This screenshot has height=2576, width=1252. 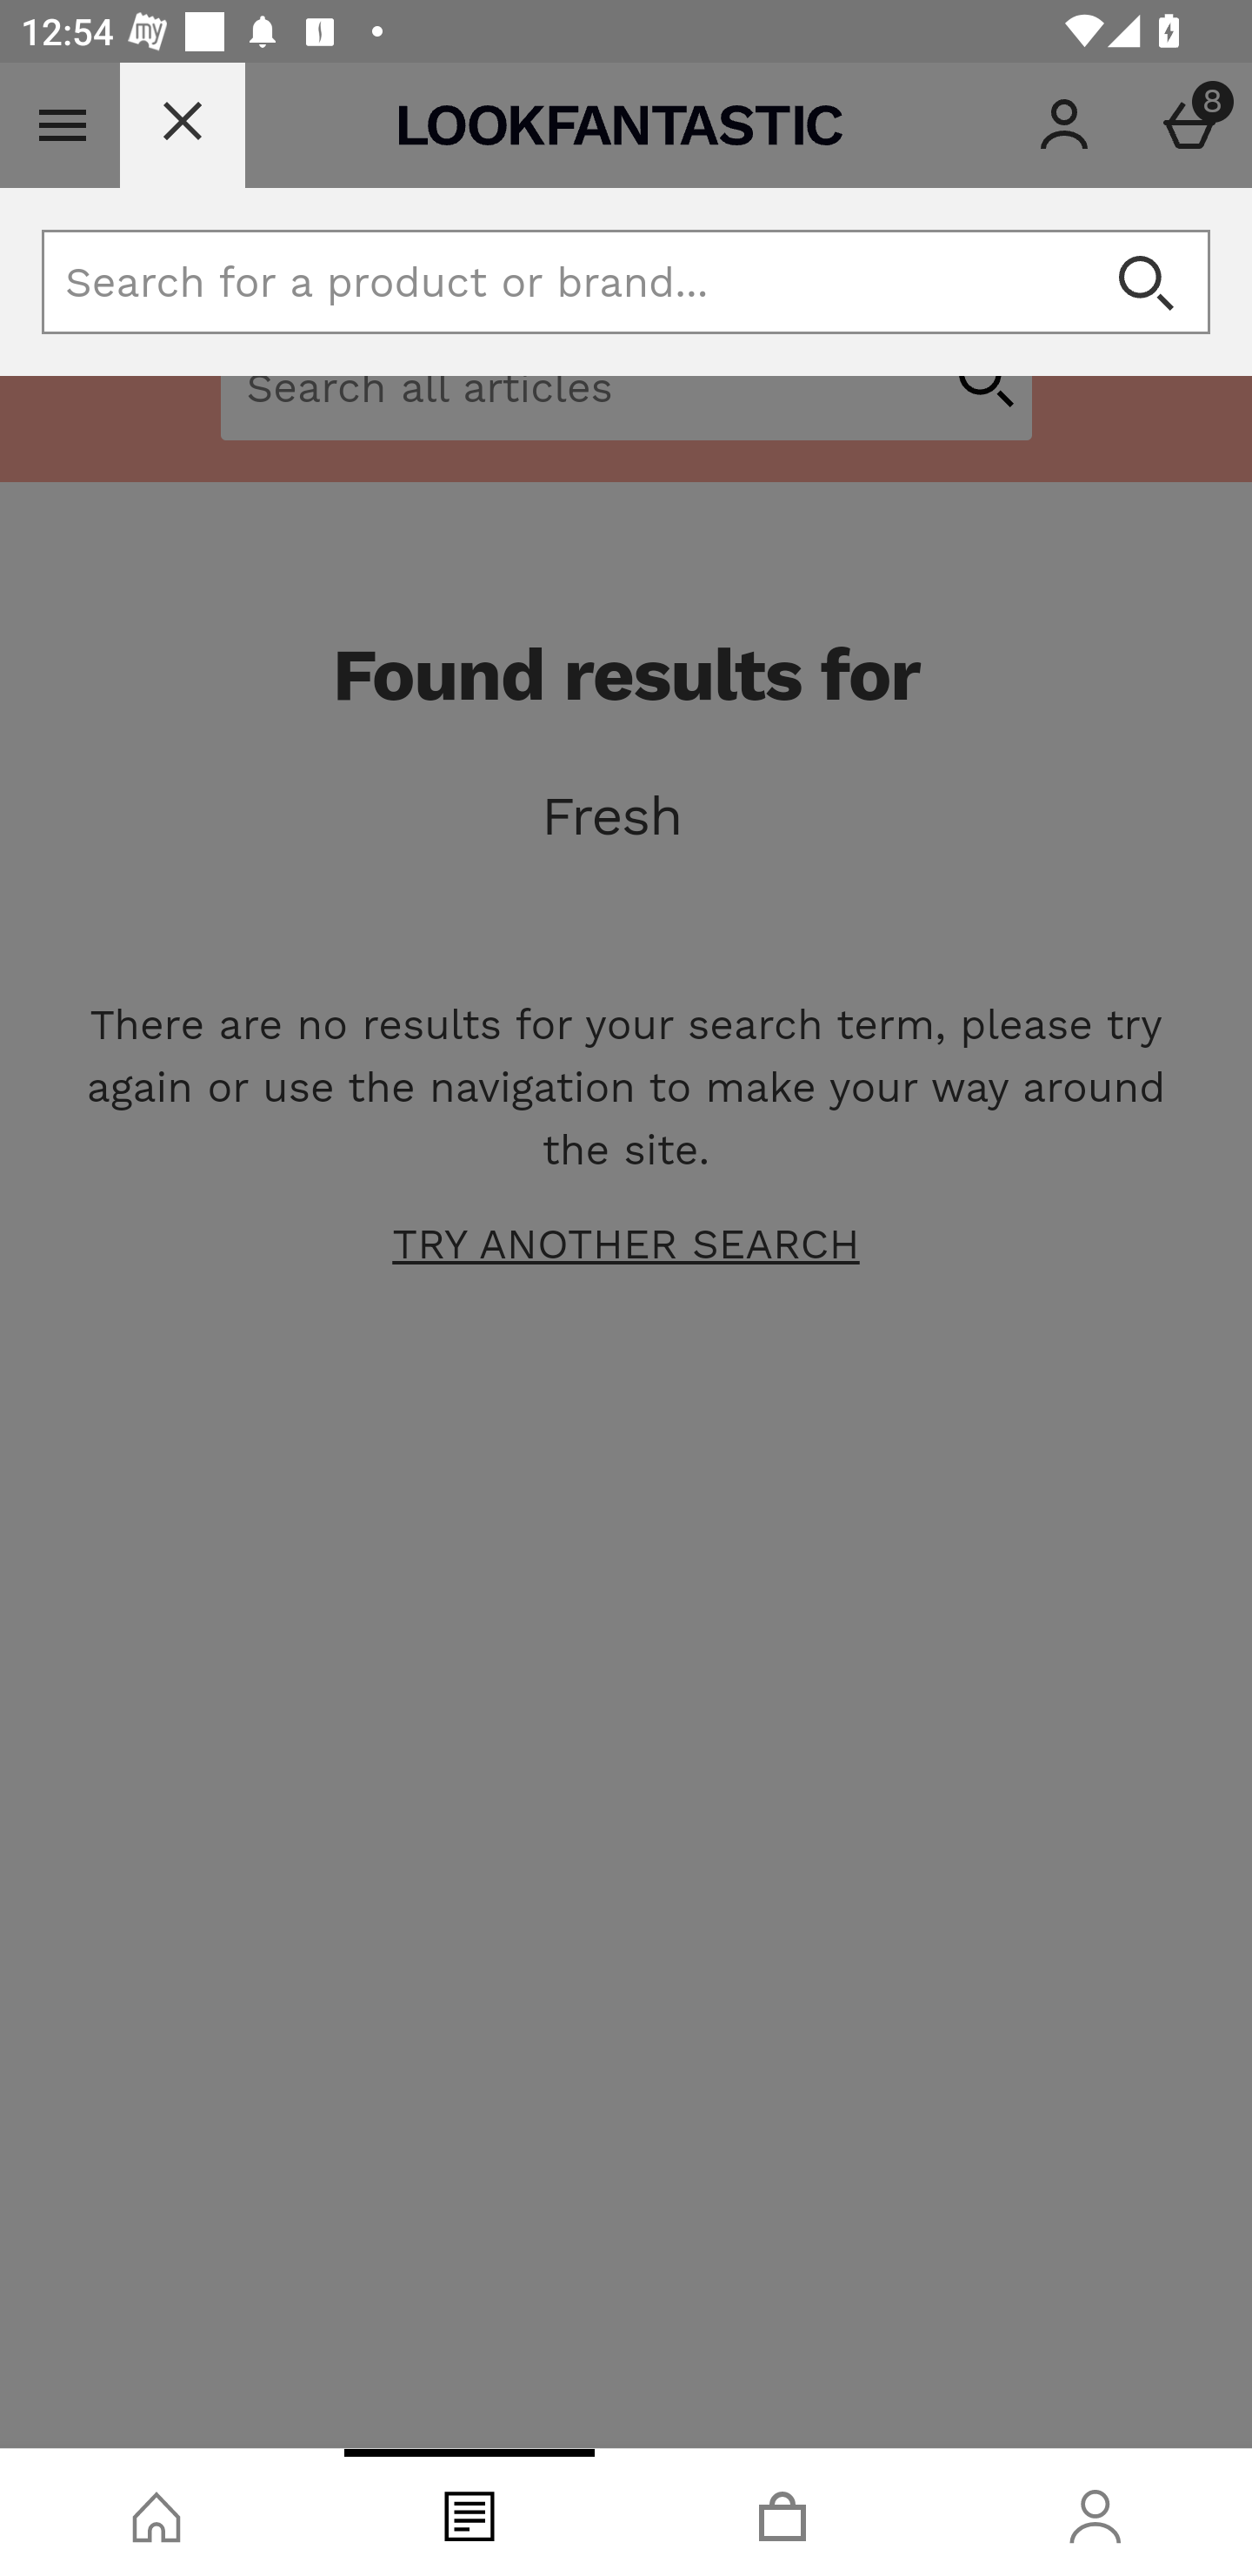 What do you see at coordinates (183, 125) in the screenshot?
I see `Close` at bounding box center [183, 125].